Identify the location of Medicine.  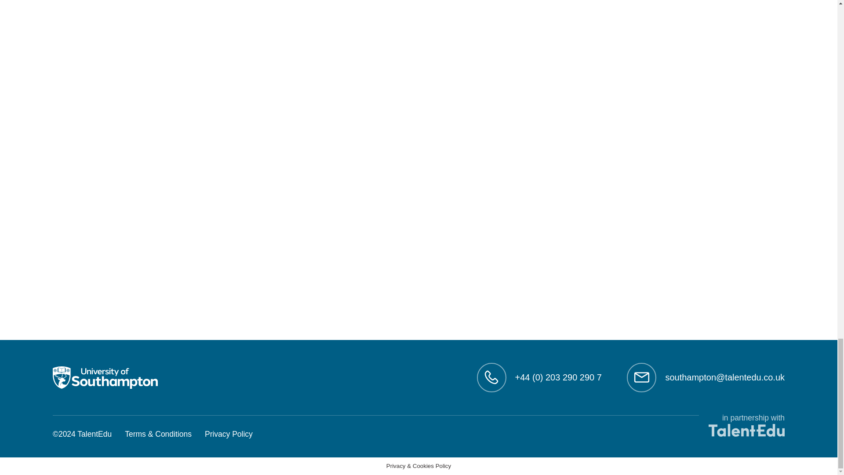
(105, 377).